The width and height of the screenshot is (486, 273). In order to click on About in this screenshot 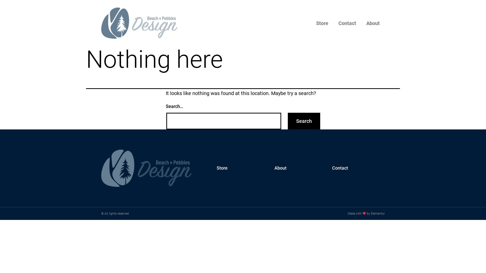, I will do `click(280, 168)`.